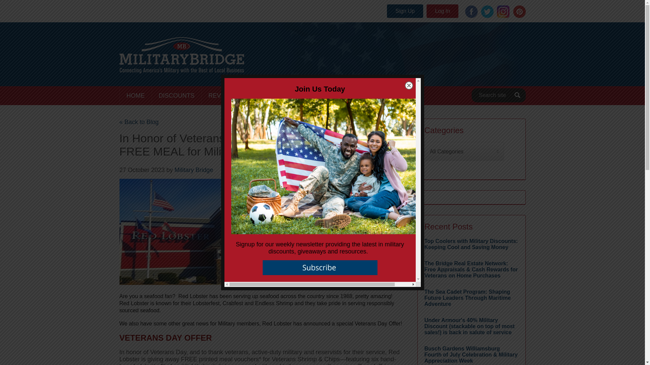 This screenshot has height=365, width=650. What do you see at coordinates (442, 11) in the screenshot?
I see `Log In` at bounding box center [442, 11].